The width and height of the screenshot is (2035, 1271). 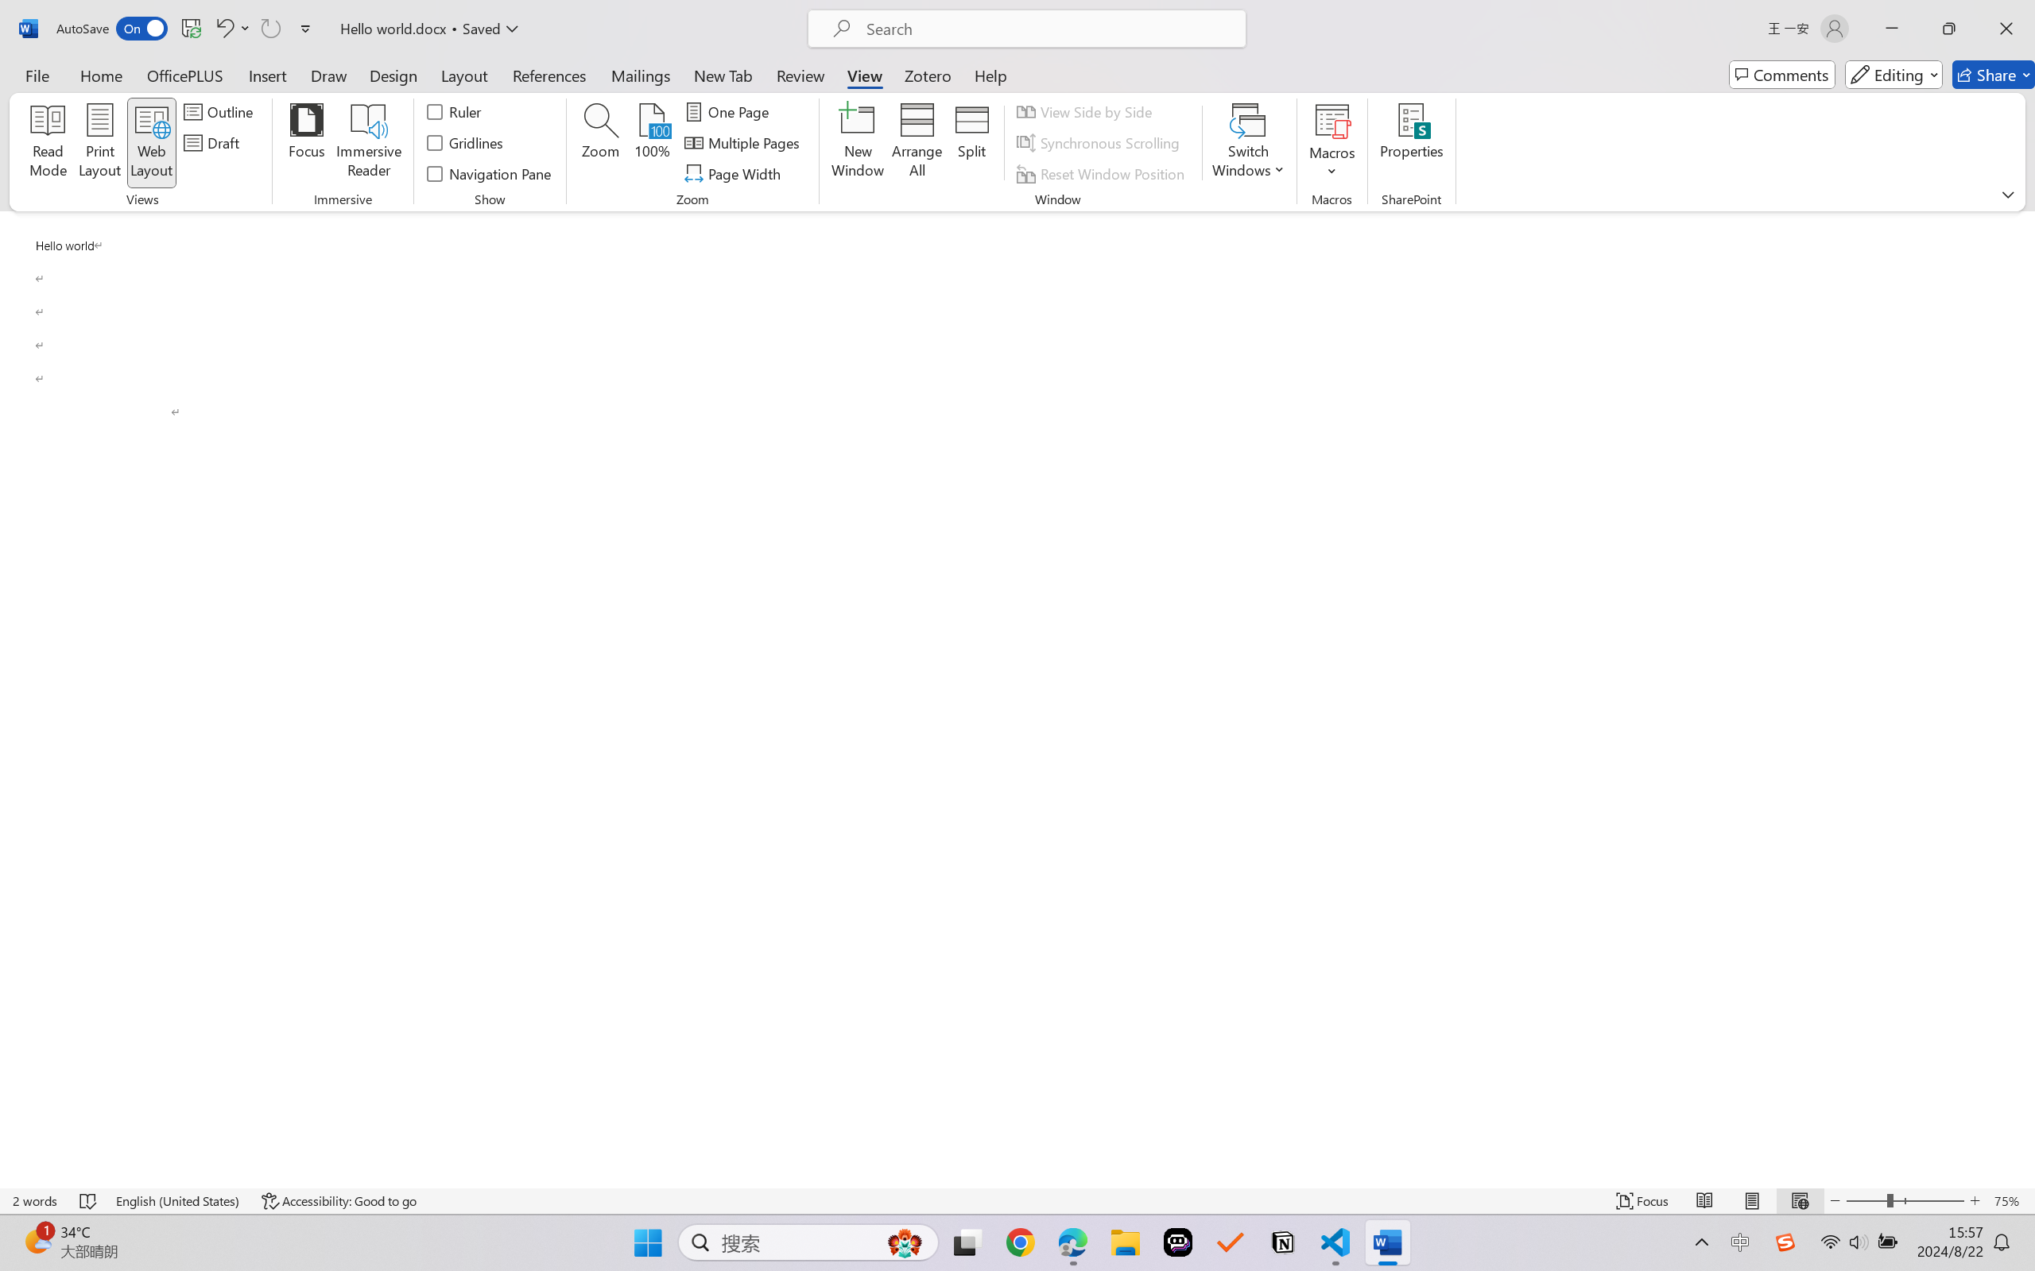 What do you see at coordinates (1017, 1200) in the screenshot?
I see `Class: MsoCommandBar` at bounding box center [1017, 1200].